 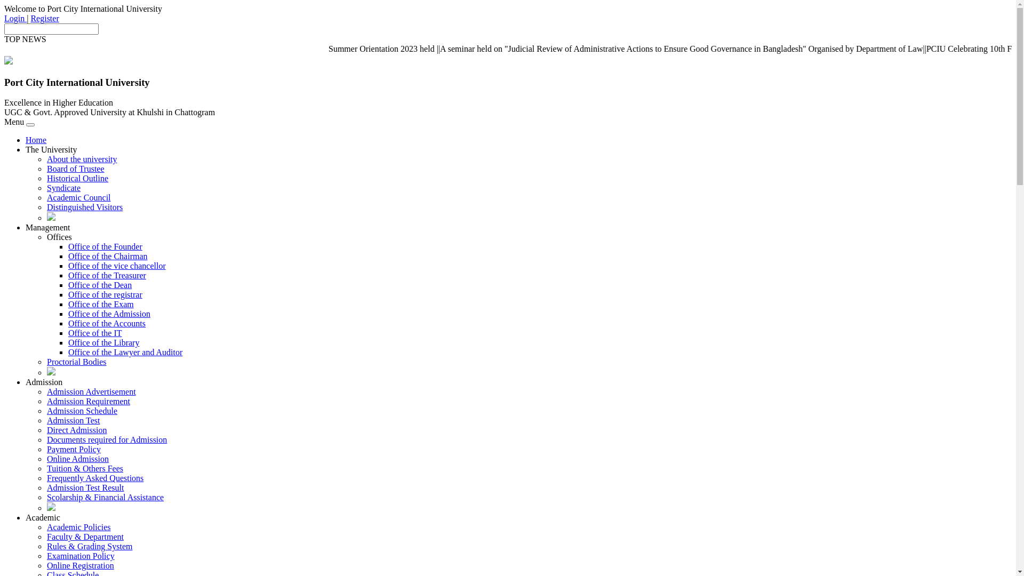 I want to click on Office of the Lawyer and Auditor, so click(x=125, y=352).